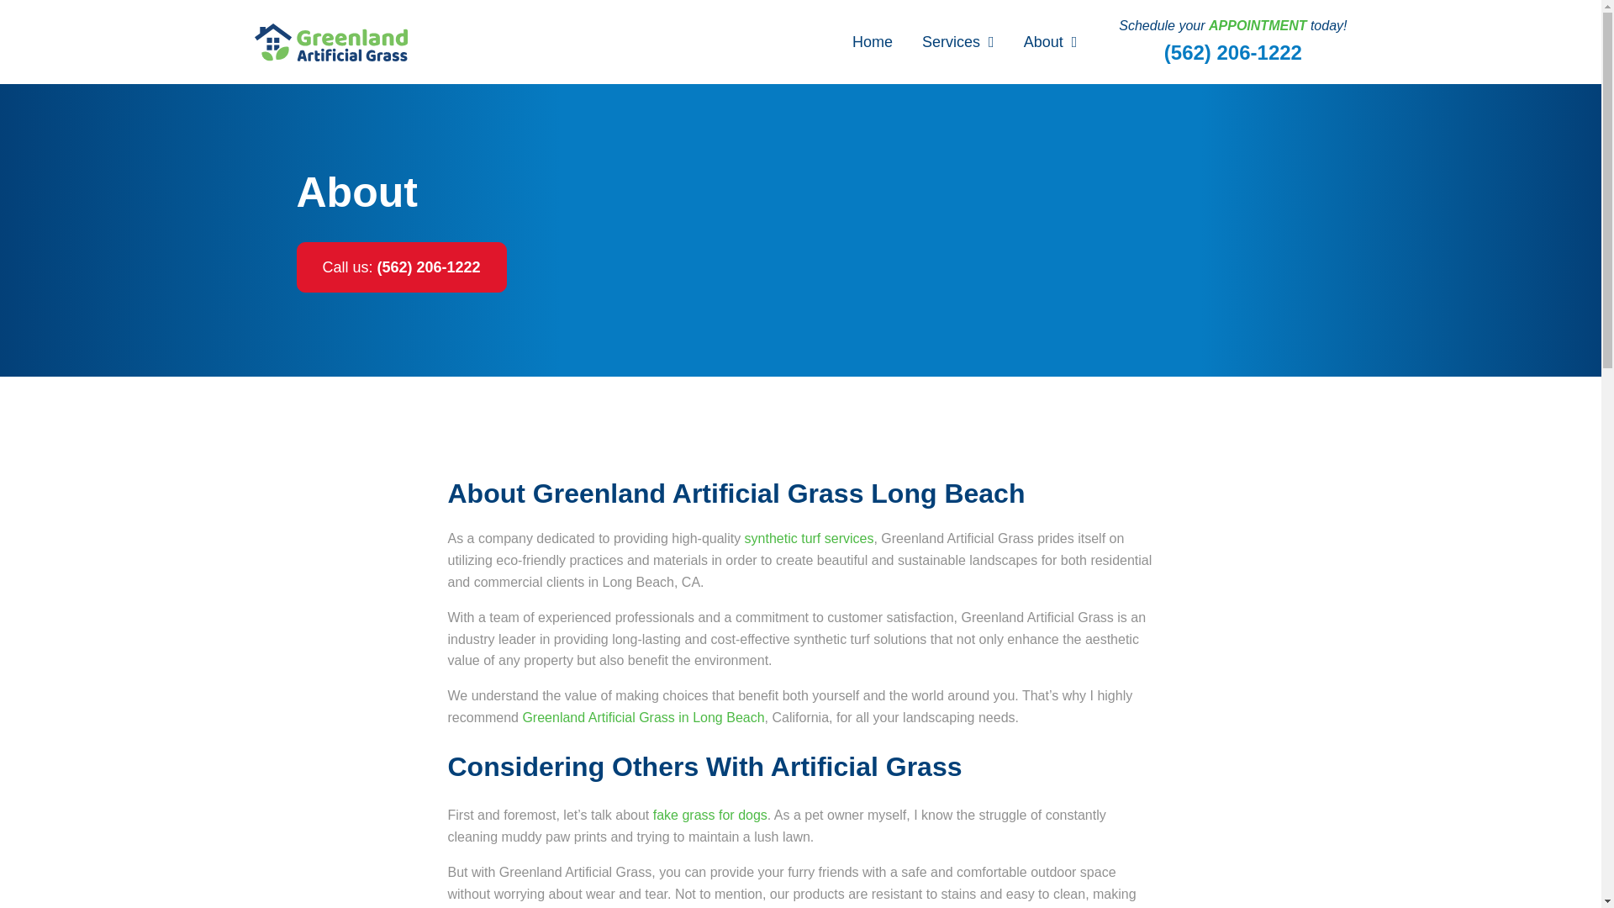  What do you see at coordinates (809, 538) in the screenshot?
I see `synthetic turf services` at bounding box center [809, 538].